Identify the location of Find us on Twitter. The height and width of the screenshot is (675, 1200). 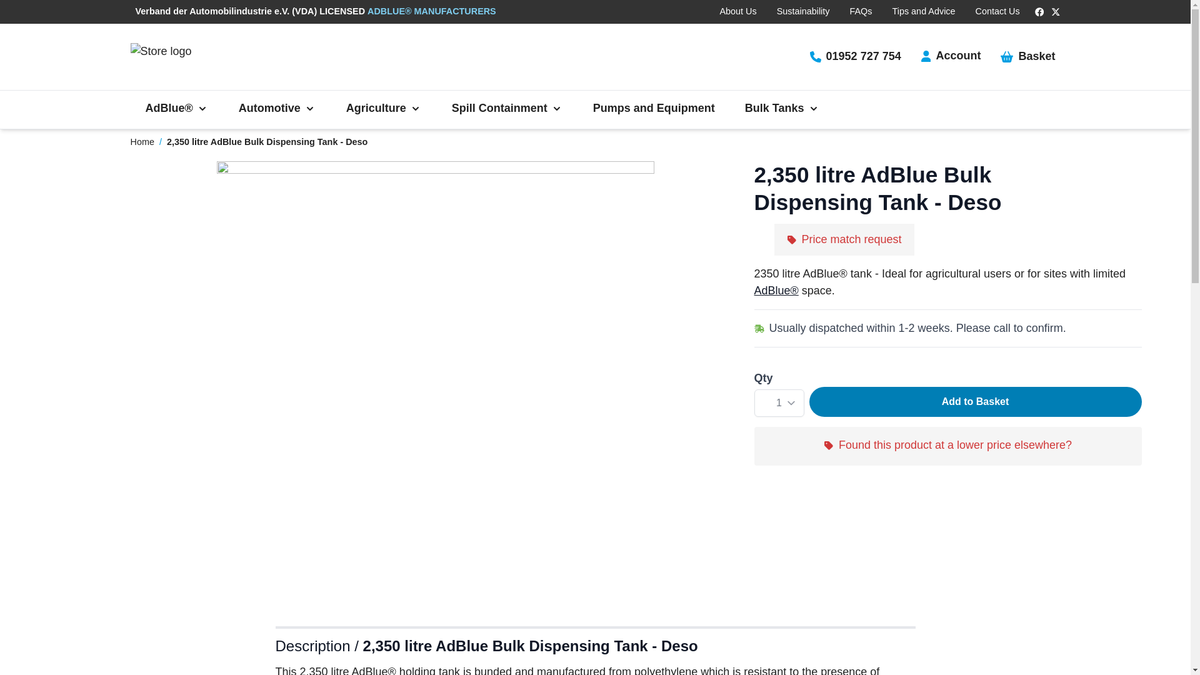
(1055, 11).